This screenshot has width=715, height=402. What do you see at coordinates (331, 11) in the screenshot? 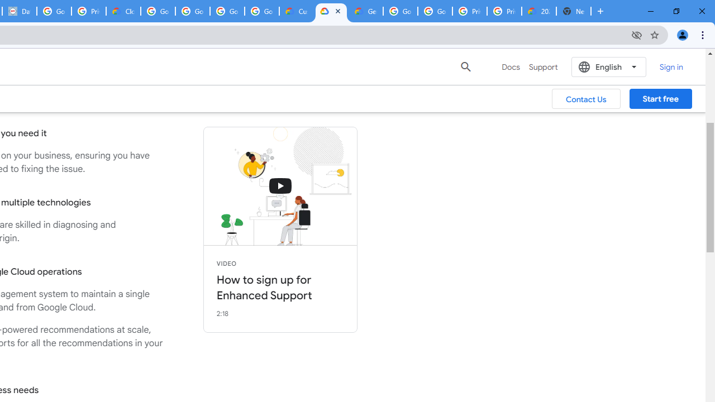
I see `Enhanced Support | Google Cloud` at bounding box center [331, 11].